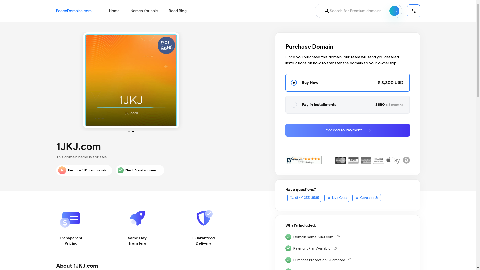 The height and width of the screenshot is (270, 480). What do you see at coordinates (84, 170) in the screenshot?
I see `Hear how 1JKJ.com sounds` at bounding box center [84, 170].